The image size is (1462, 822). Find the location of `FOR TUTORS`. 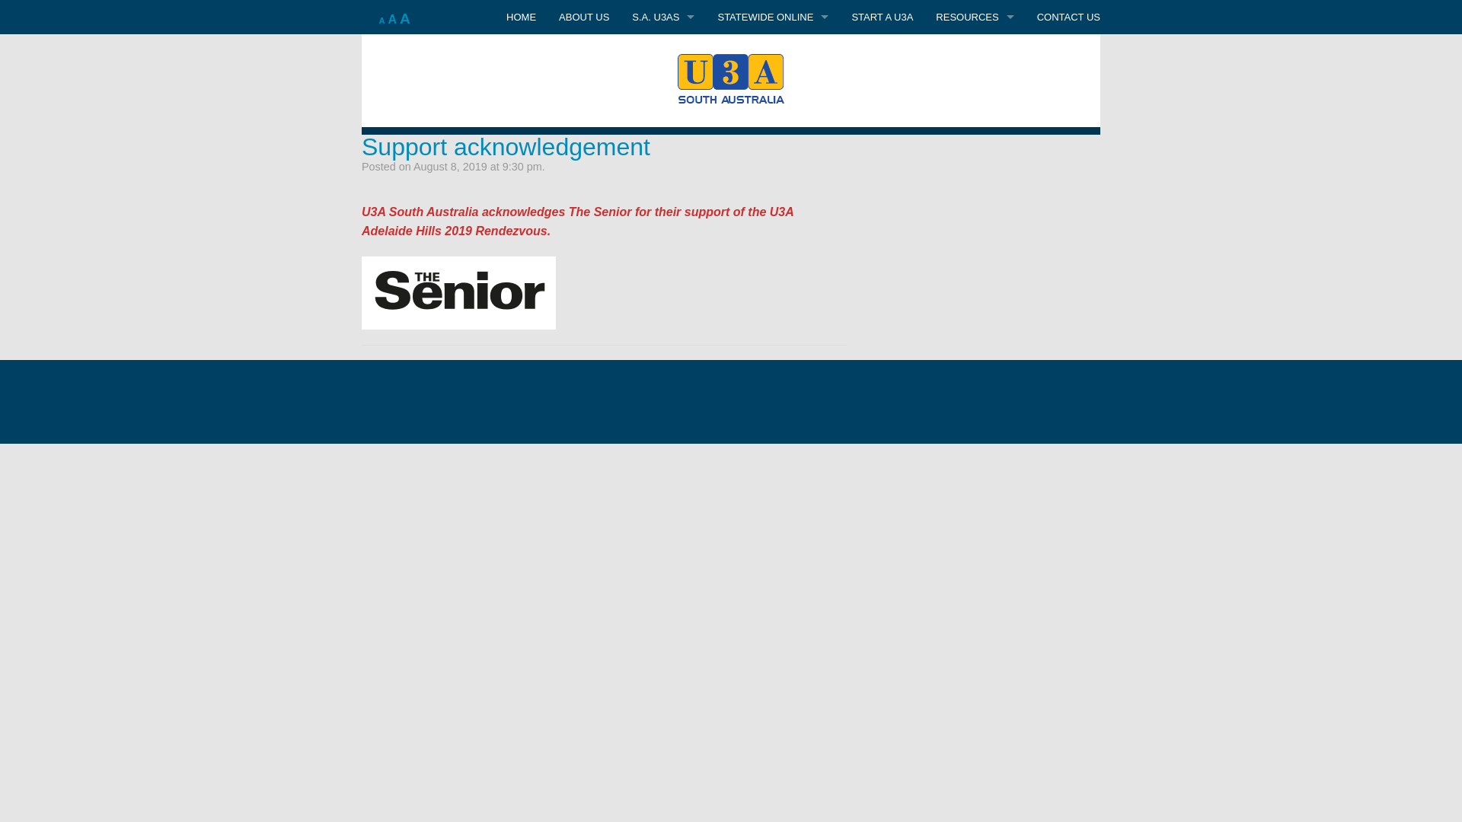

FOR TUTORS is located at coordinates (773, 85).